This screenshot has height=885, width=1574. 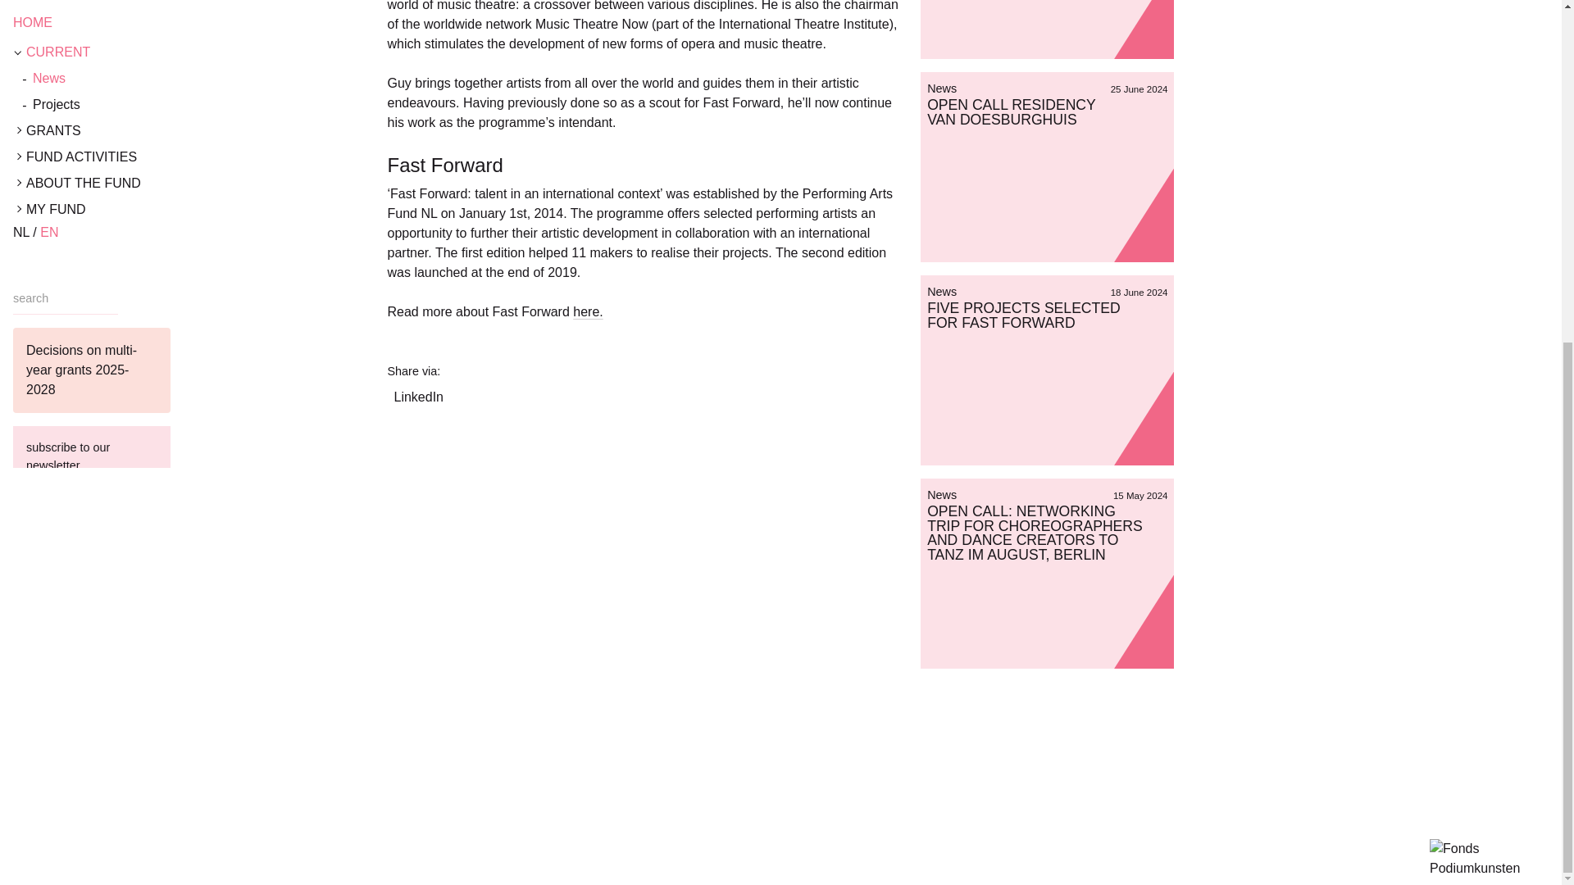 I want to click on OPEN CALL RESIDENCY VAN DOESBURGHUIS, so click(x=1011, y=111).